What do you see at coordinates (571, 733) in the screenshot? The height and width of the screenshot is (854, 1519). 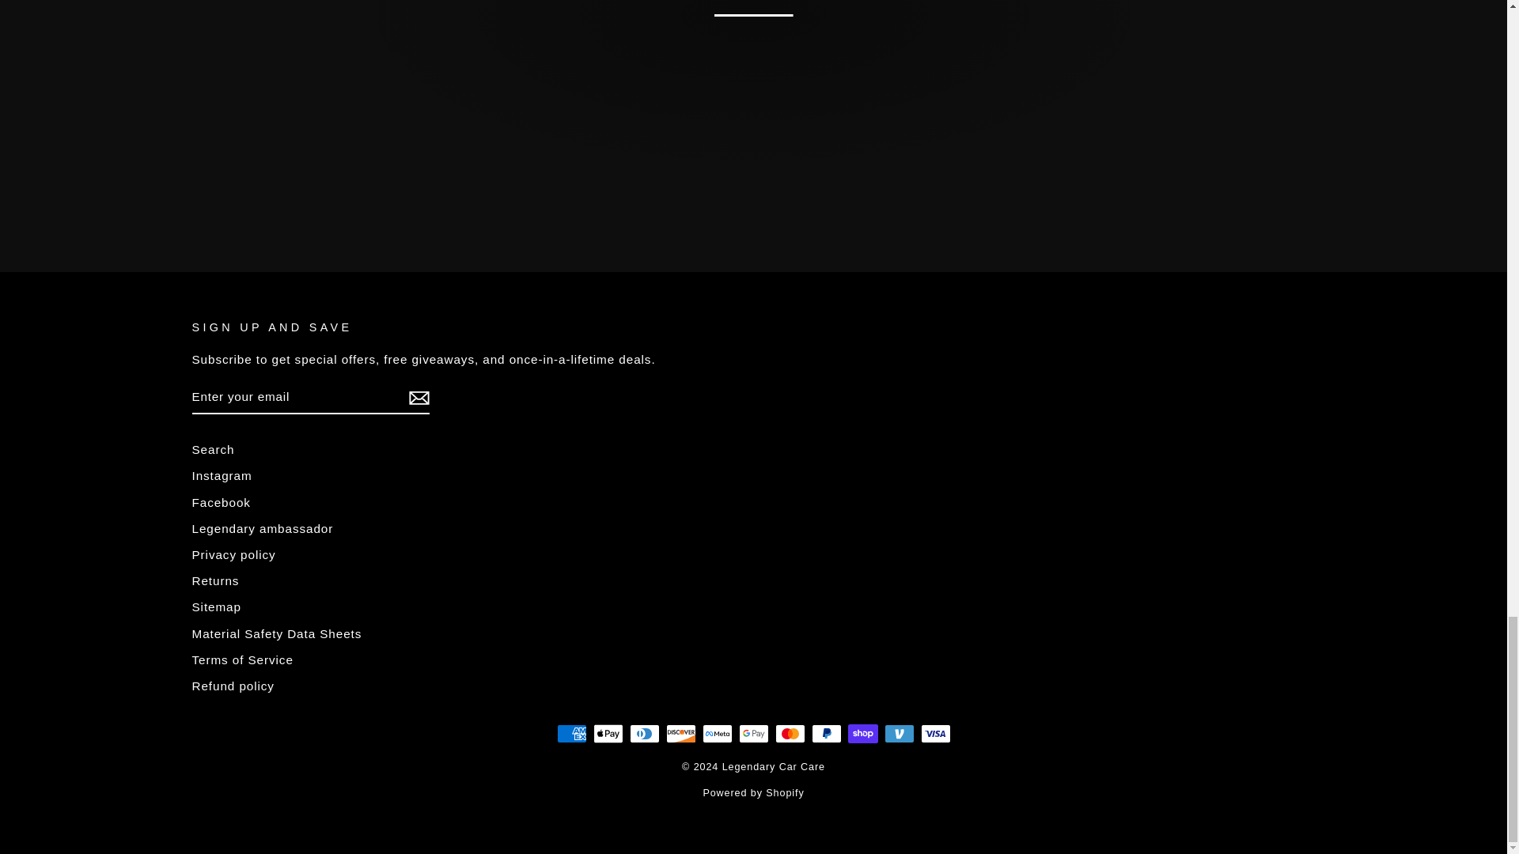 I see `American Express` at bounding box center [571, 733].